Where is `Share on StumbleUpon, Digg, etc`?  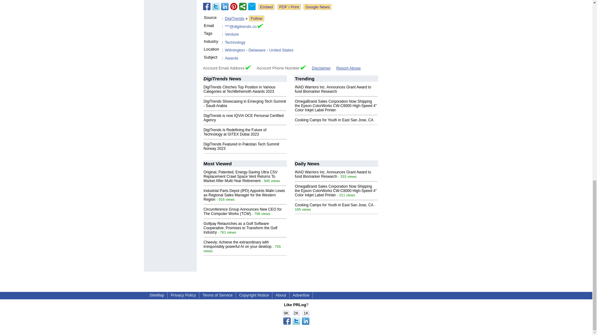
Share on StumbleUpon, Digg, etc is located at coordinates (243, 6).